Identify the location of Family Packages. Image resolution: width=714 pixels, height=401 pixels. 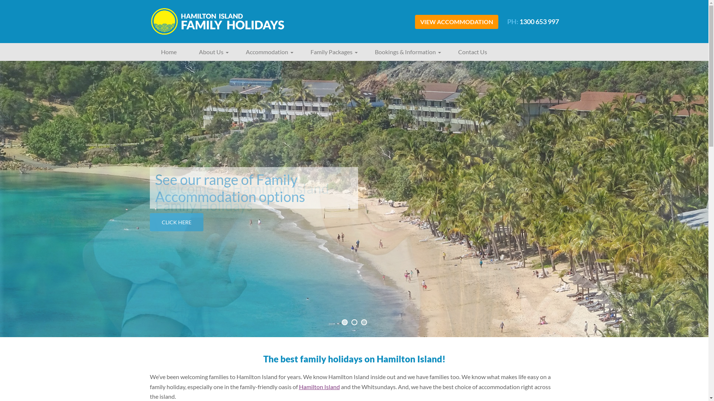
(331, 52).